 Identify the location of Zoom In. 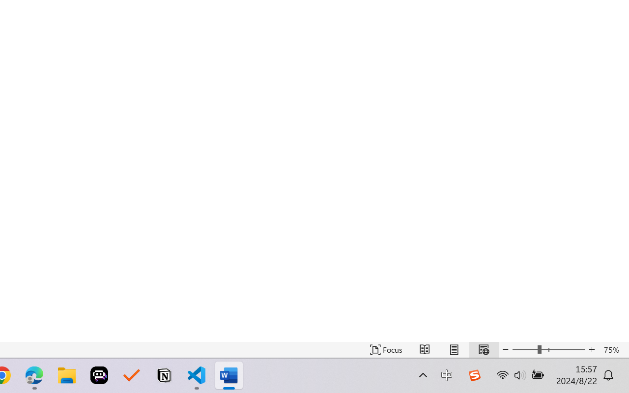
(592, 350).